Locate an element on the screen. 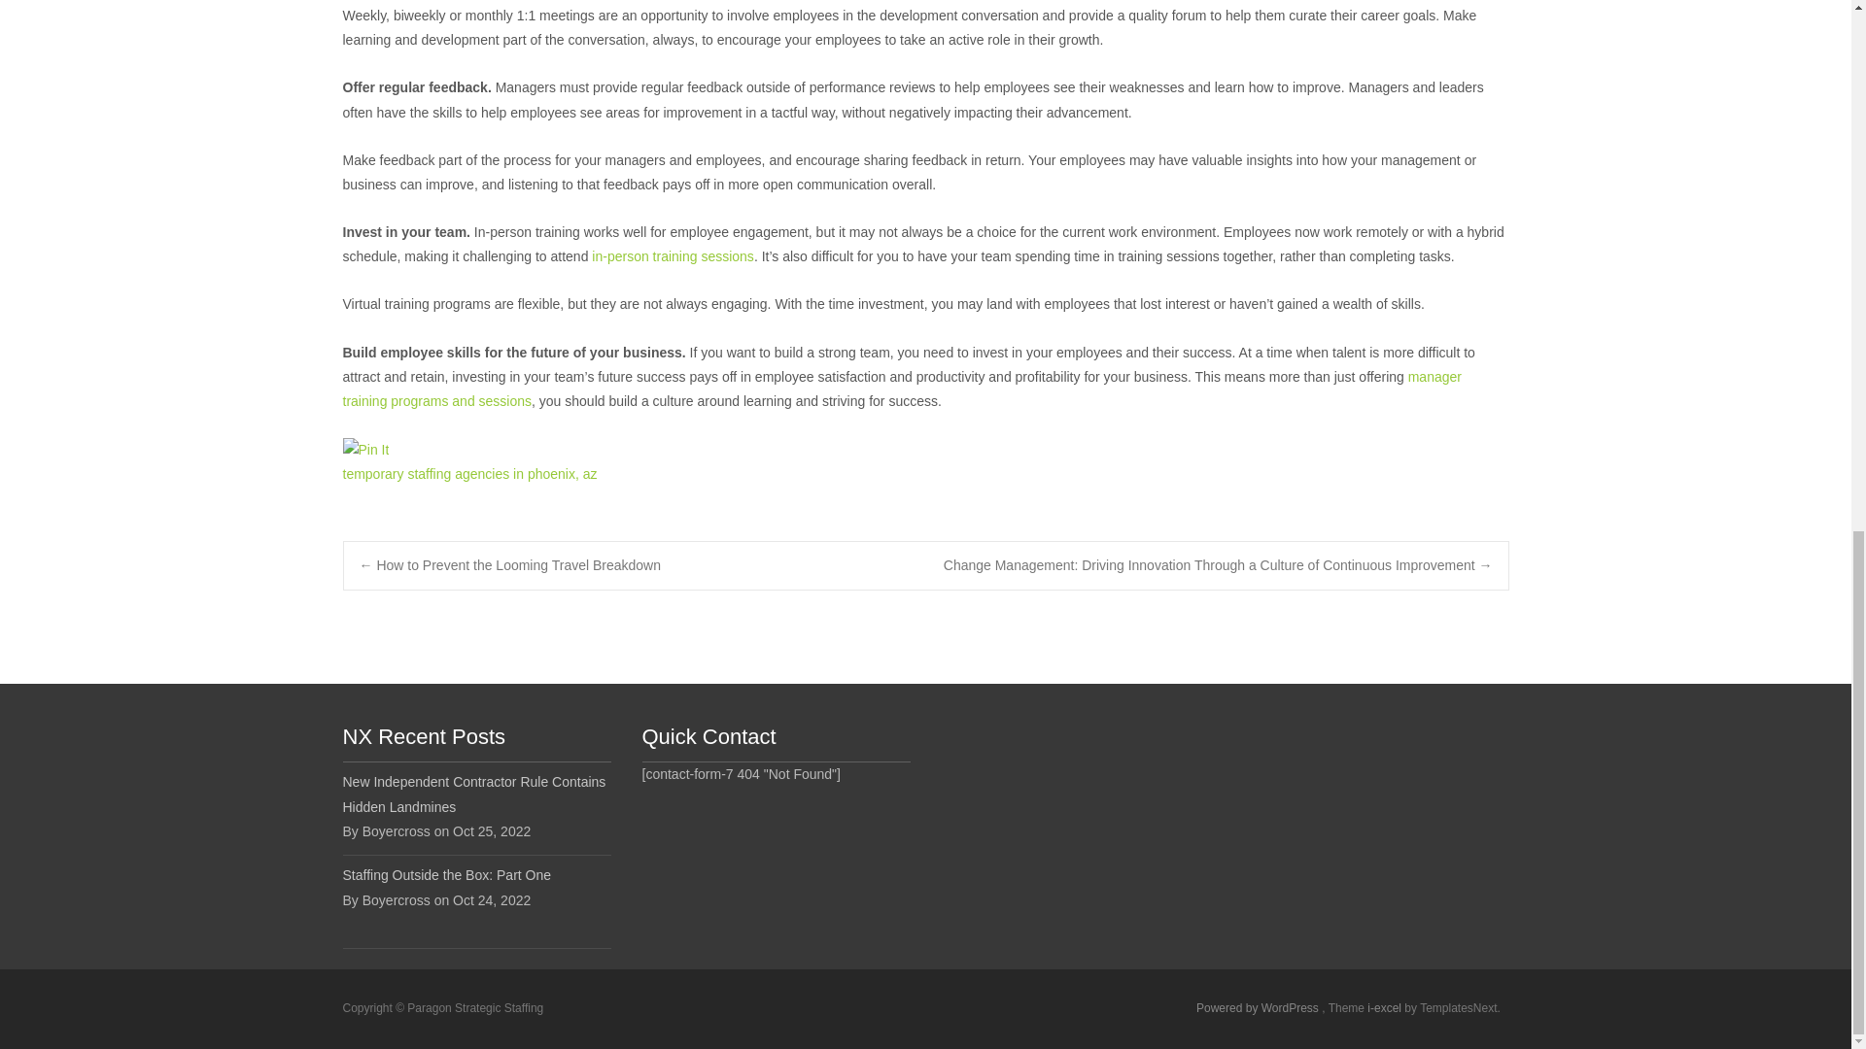  Staffing Outside the Box: Part One is located at coordinates (475, 874).